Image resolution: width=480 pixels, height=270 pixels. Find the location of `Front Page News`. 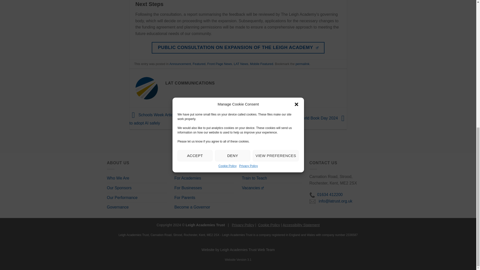

Front Page News is located at coordinates (219, 64).